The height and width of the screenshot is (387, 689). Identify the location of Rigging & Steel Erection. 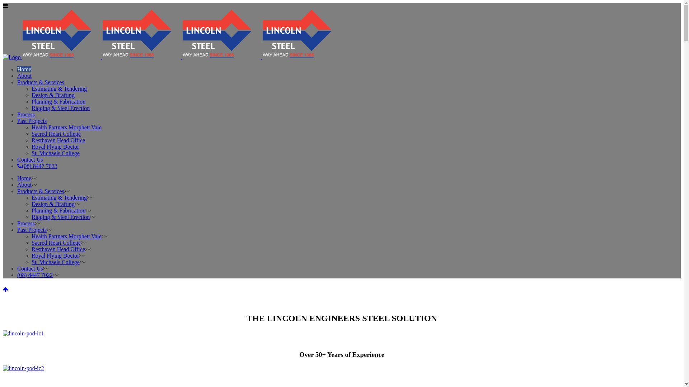
(61, 217).